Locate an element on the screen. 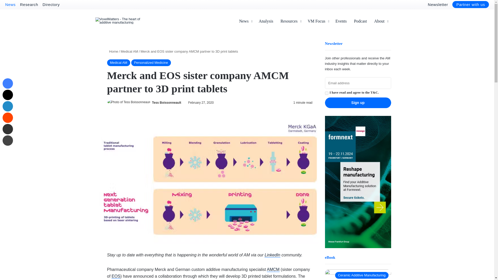  Share via Email is located at coordinates (8, 129).